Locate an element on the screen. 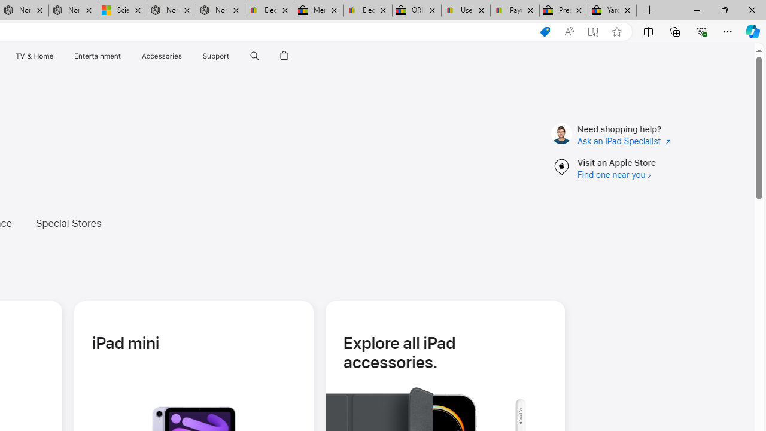  Search apple.com is located at coordinates (254, 56).